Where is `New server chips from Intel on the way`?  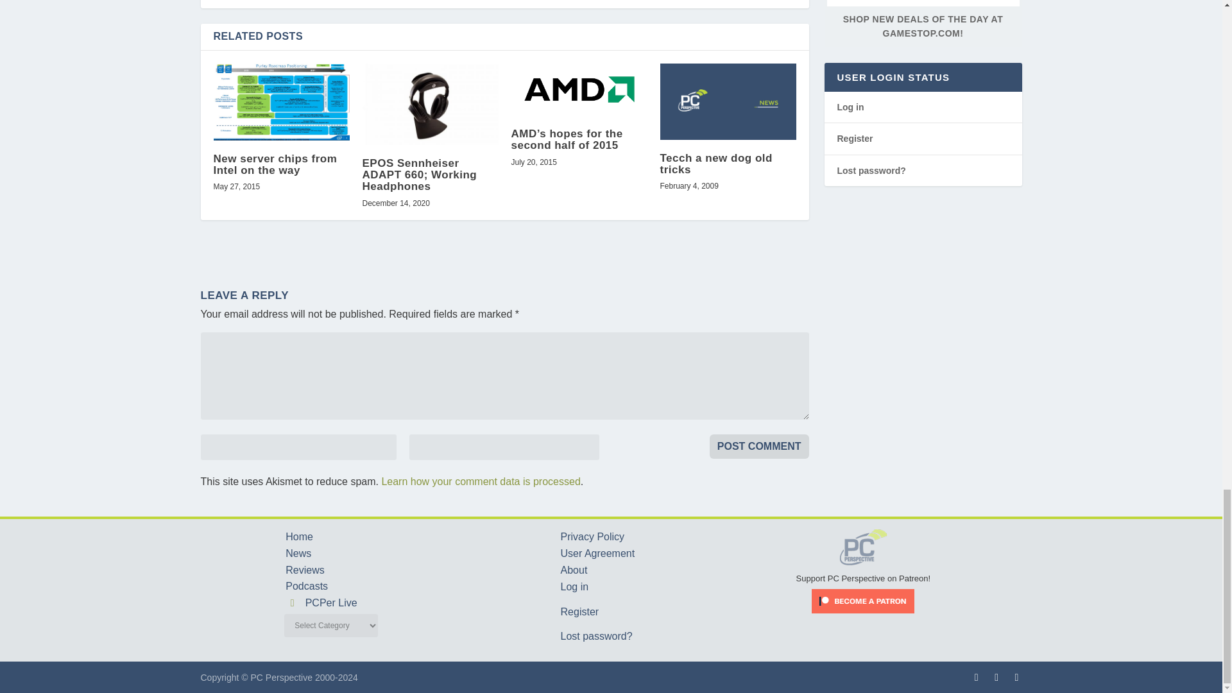 New server chips from Intel on the way is located at coordinates (281, 102).